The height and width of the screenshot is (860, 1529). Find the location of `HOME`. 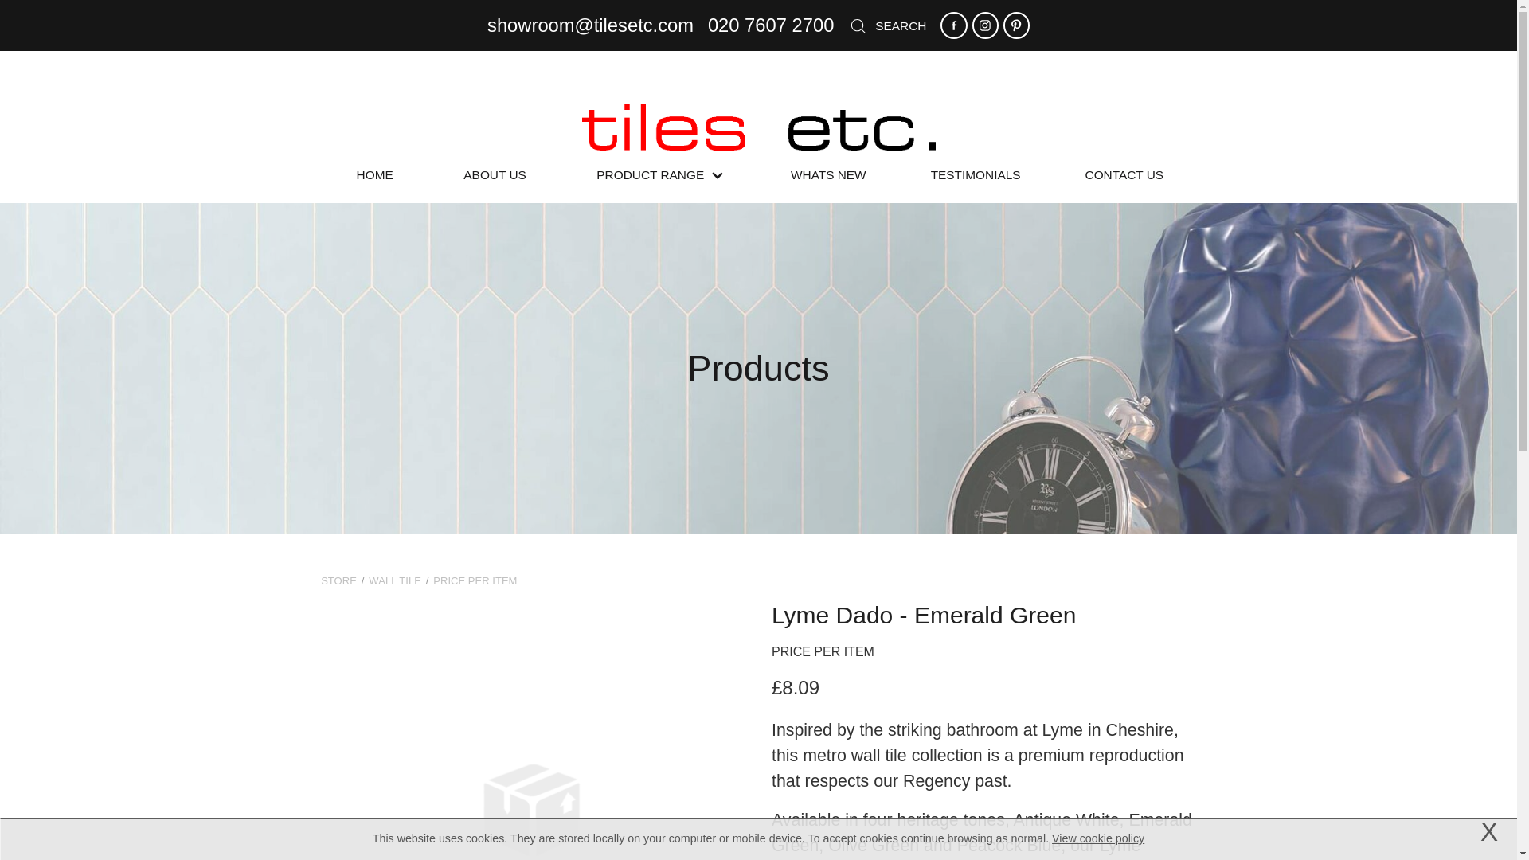

HOME is located at coordinates (374, 175).